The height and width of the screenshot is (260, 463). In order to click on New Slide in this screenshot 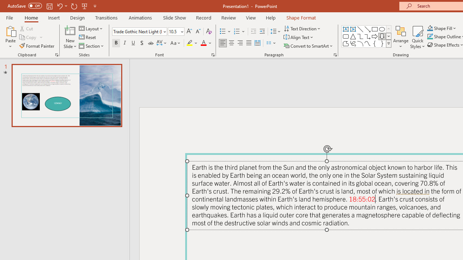, I will do `click(70, 30)`.